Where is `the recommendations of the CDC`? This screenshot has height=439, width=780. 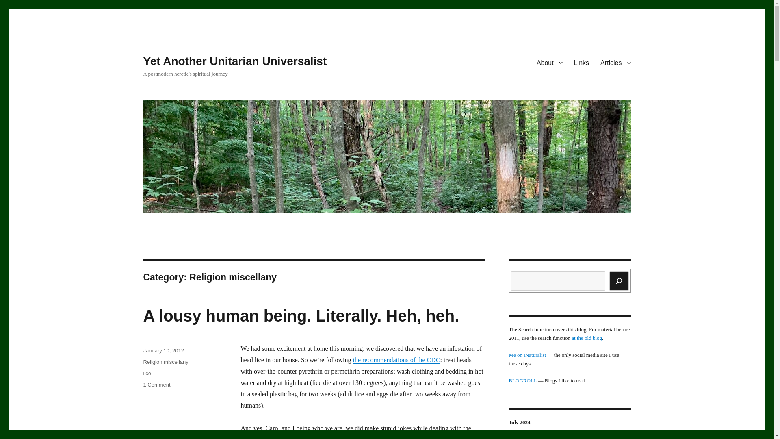 the recommendations of the CDC is located at coordinates (622, 437).